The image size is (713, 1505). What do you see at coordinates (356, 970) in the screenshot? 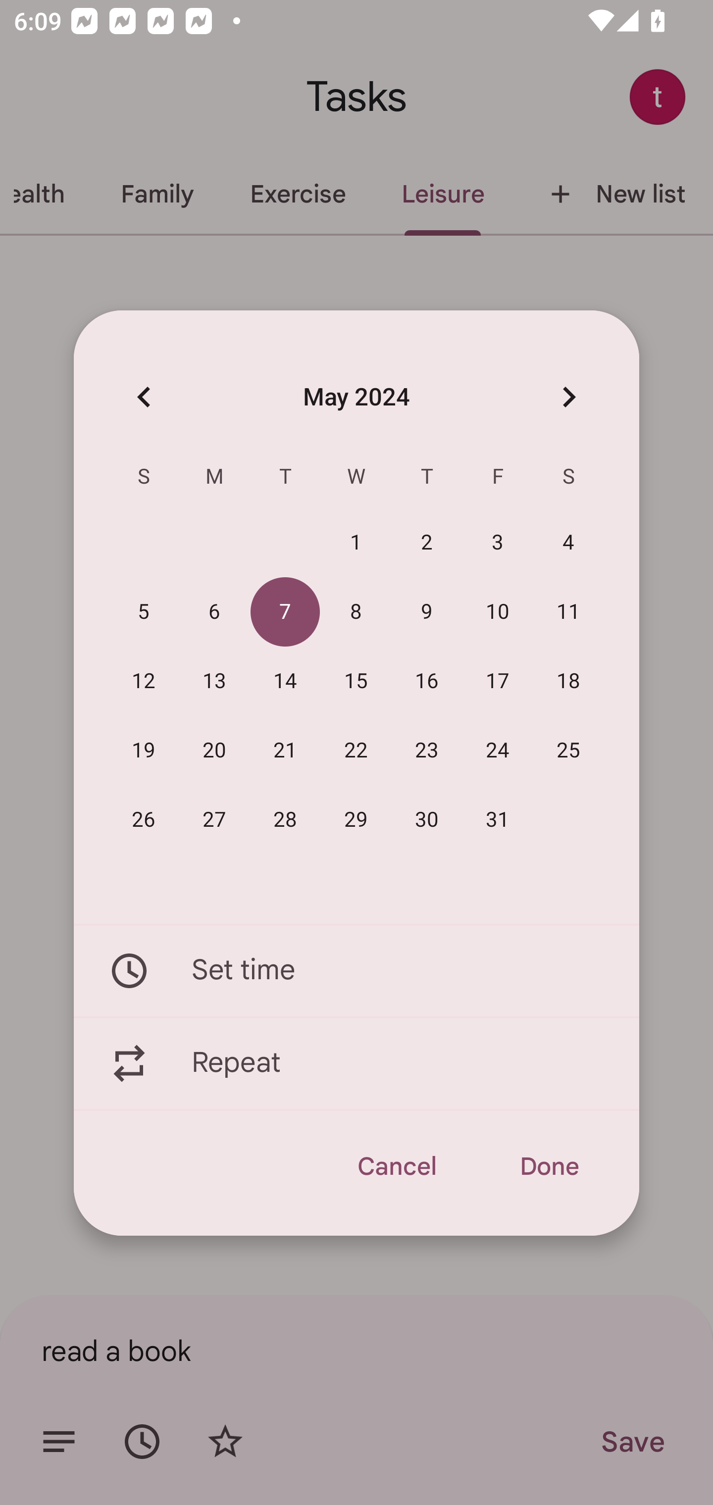
I see `Set time` at bounding box center [356, 970].